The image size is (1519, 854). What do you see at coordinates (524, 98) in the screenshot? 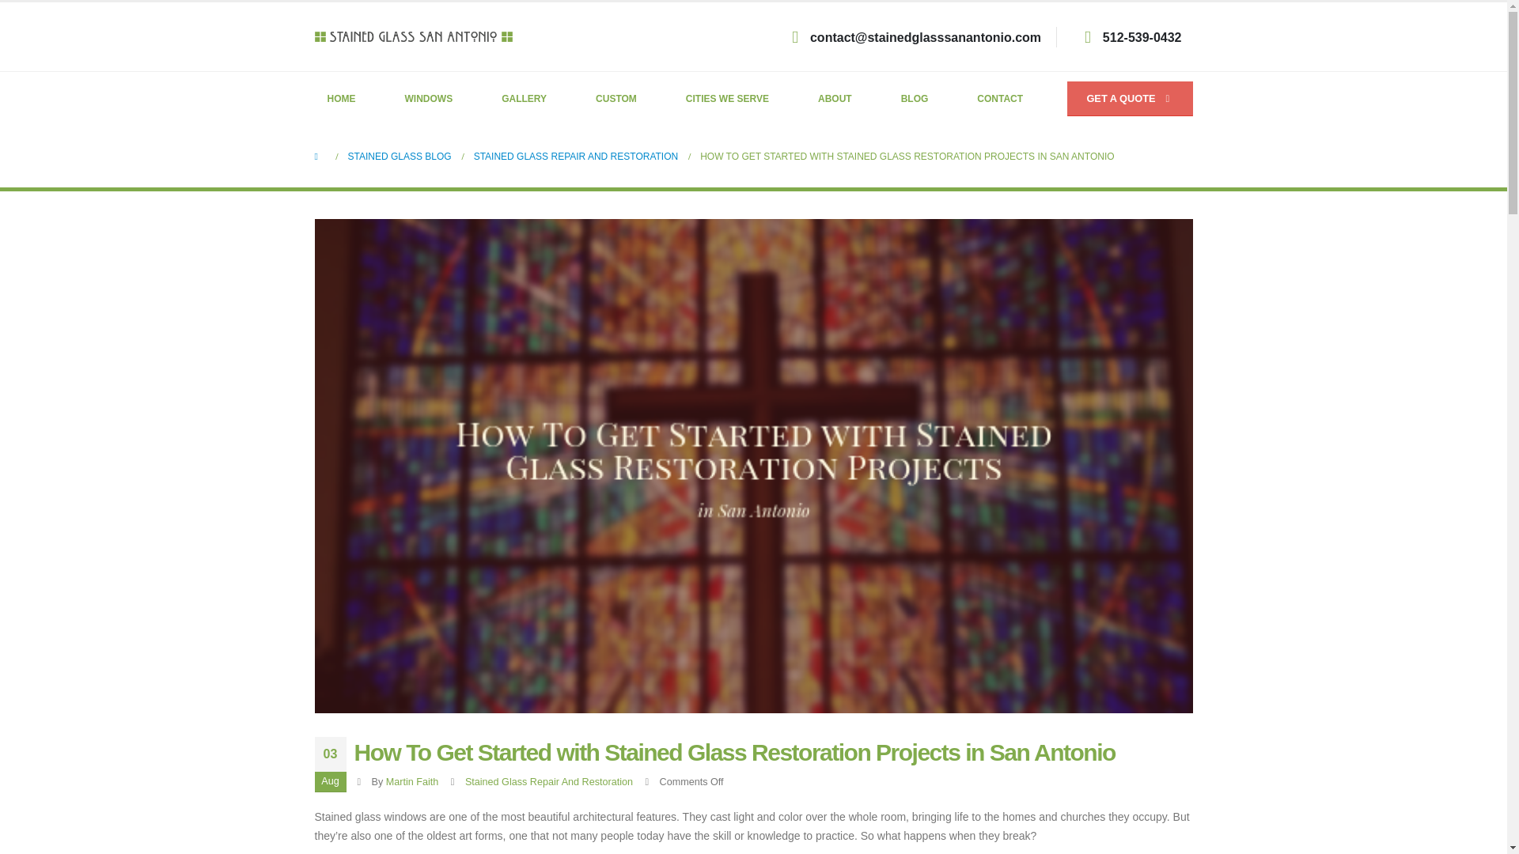
I see `GALLERY` at bounding box center [524, 98].